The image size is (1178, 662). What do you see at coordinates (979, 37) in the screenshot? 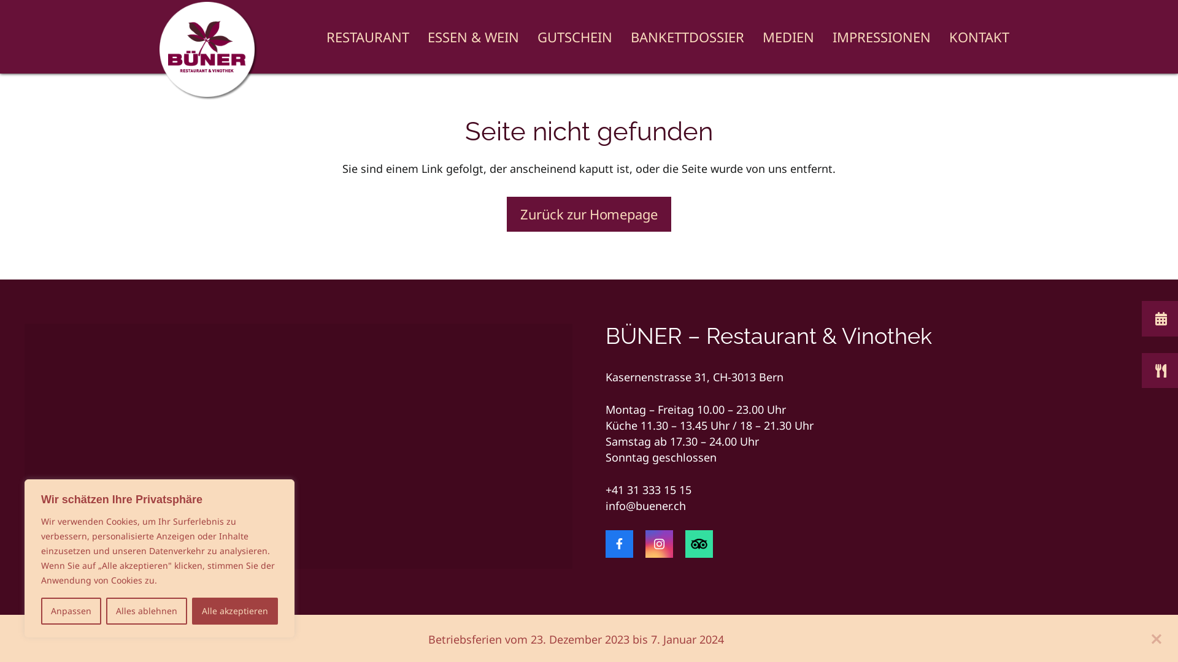
I see `KONTAKT` at bounding box center [979, 37].